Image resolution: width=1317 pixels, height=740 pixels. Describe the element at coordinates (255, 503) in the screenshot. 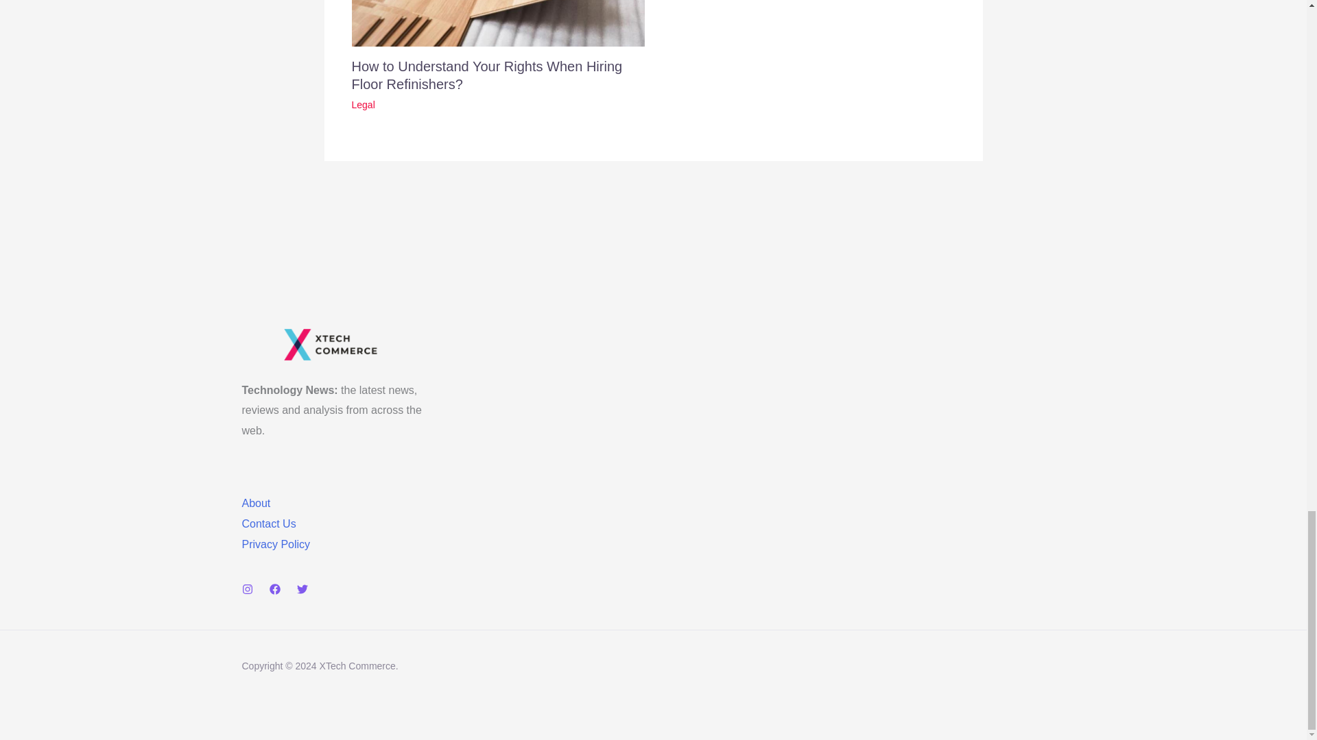

I see `About` at that location.